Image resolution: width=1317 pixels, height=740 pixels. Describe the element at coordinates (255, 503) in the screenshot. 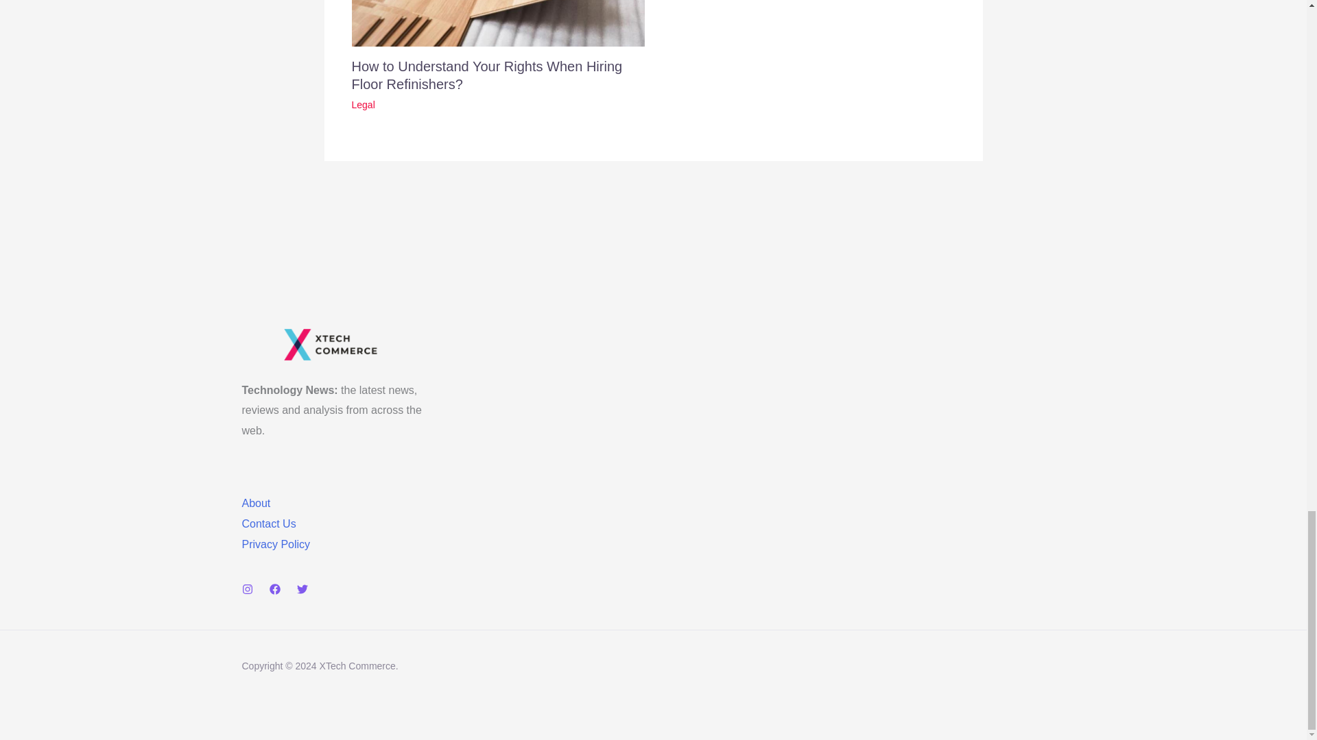

I see `About` at that location.